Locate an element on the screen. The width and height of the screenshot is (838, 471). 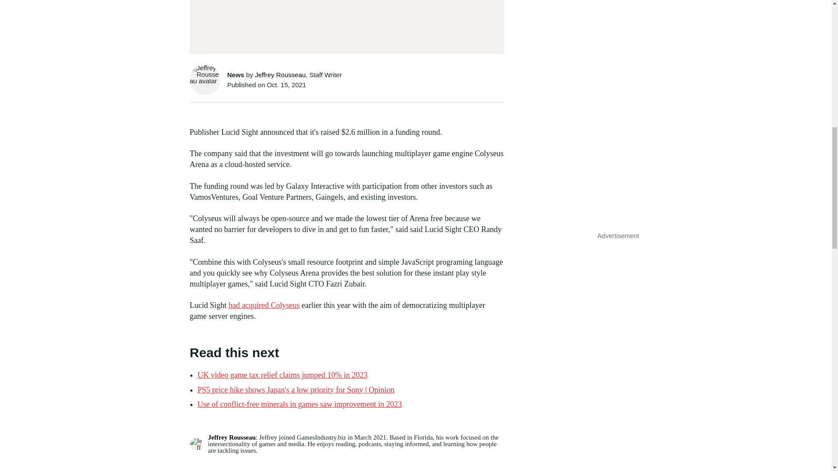
Jeffrey Rousseau is located at coordinates (231, 437).